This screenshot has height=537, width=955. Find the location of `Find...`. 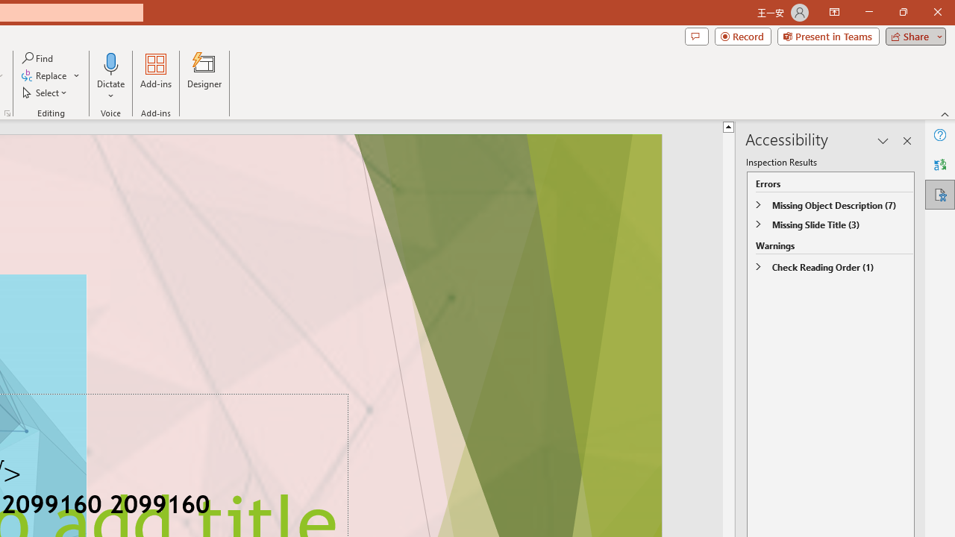

Find... is located at coordinates (39, 58).